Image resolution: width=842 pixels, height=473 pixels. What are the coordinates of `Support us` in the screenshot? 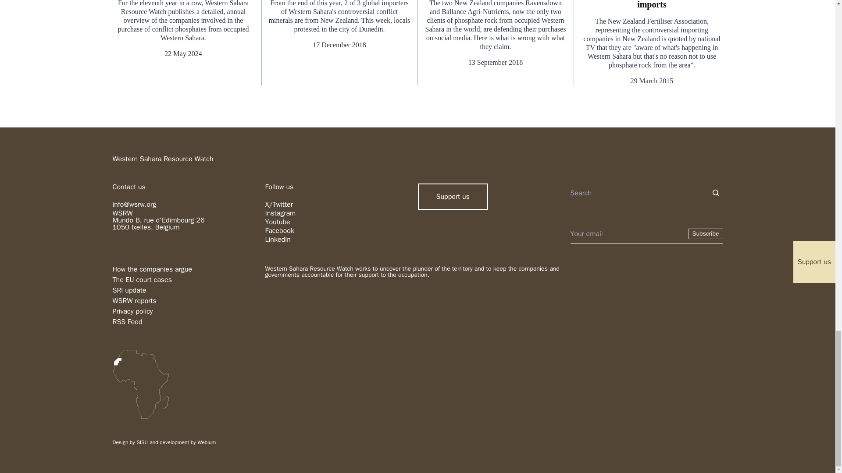 It's located at (453, 197).